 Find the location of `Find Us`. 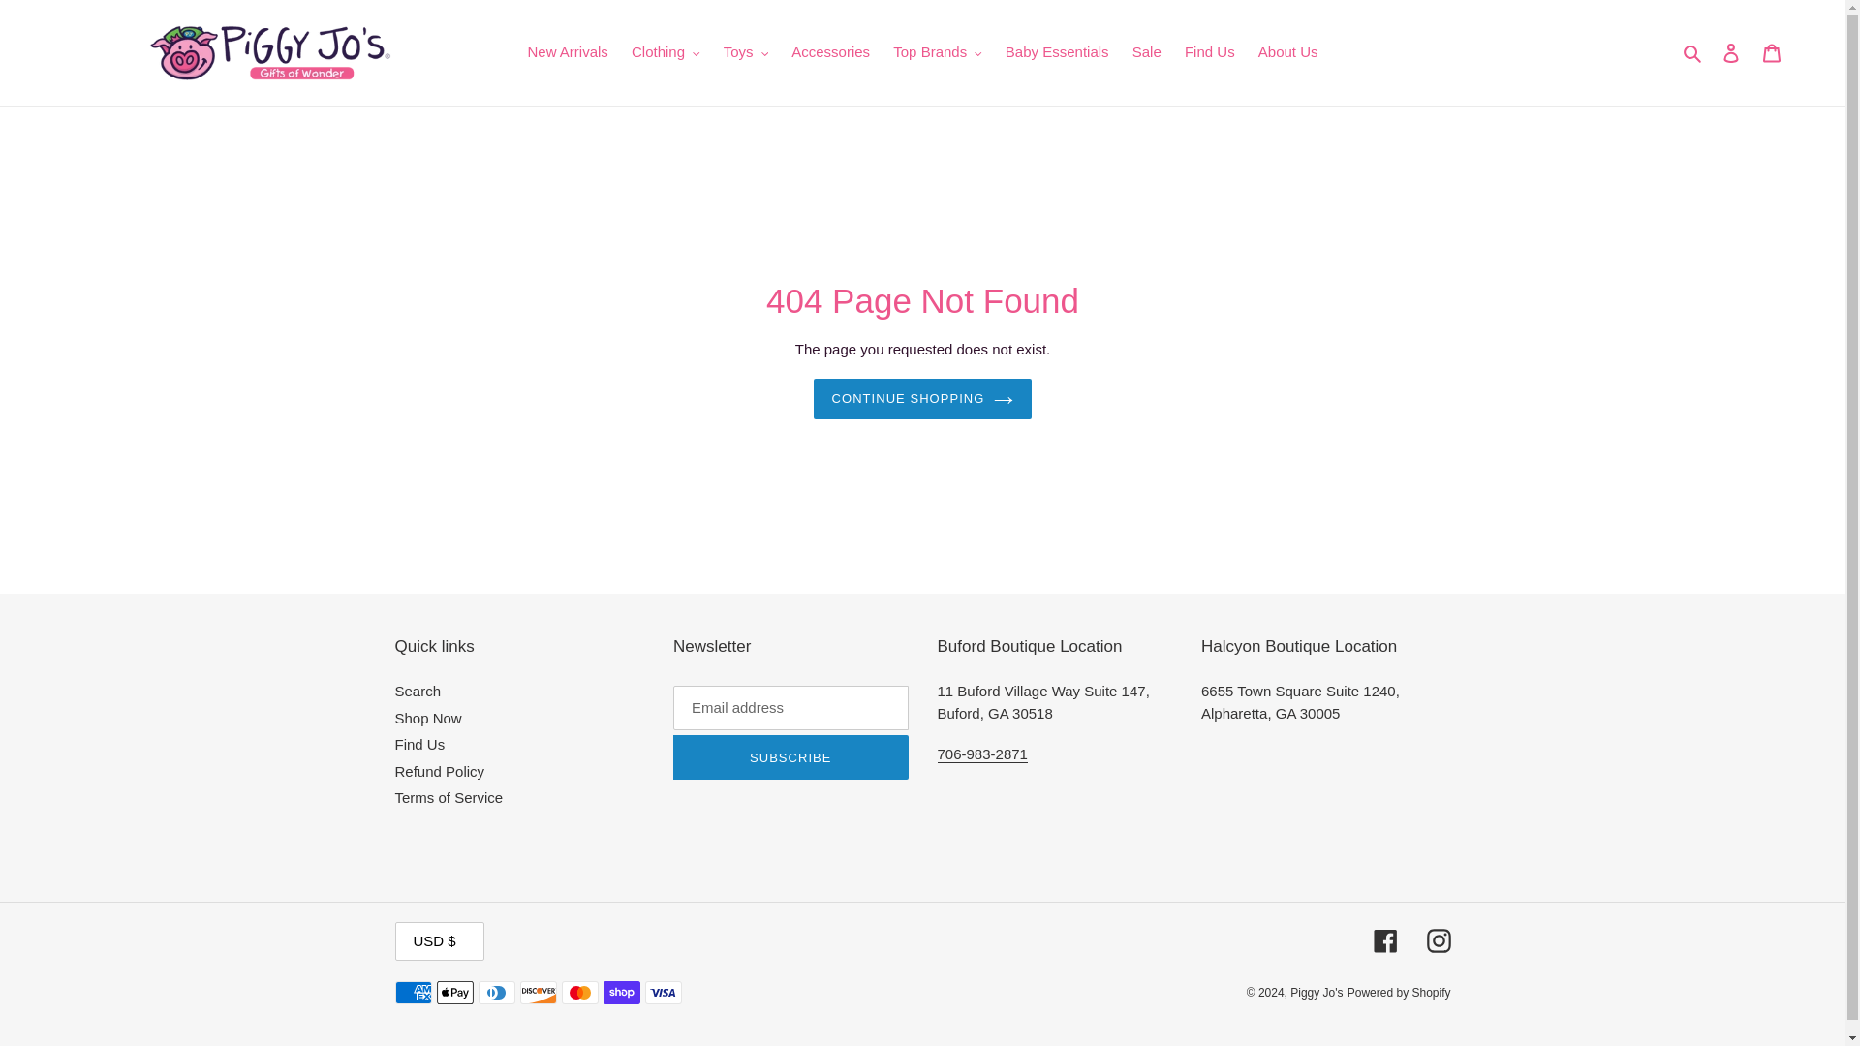

Find Us is located at coordinates (1209, 52).